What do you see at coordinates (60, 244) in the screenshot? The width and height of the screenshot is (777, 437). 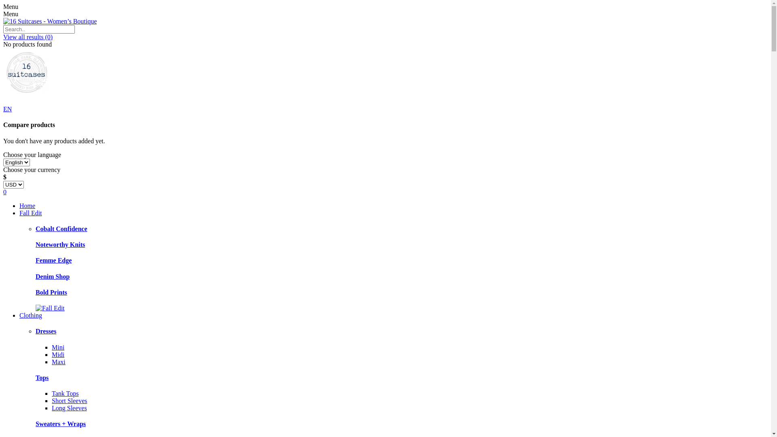 I see `Noteworthy Knits` at bounding box center [60, 244].